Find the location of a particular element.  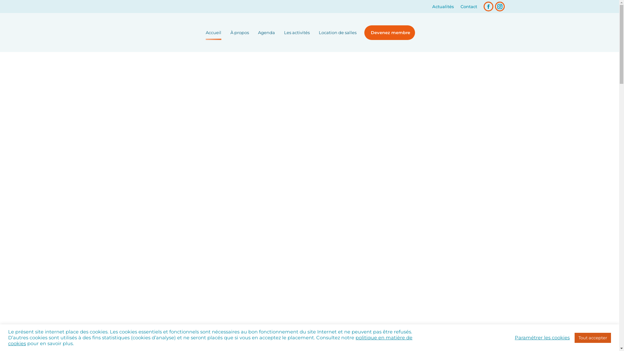

Contact is located at coordinates (469, 6).